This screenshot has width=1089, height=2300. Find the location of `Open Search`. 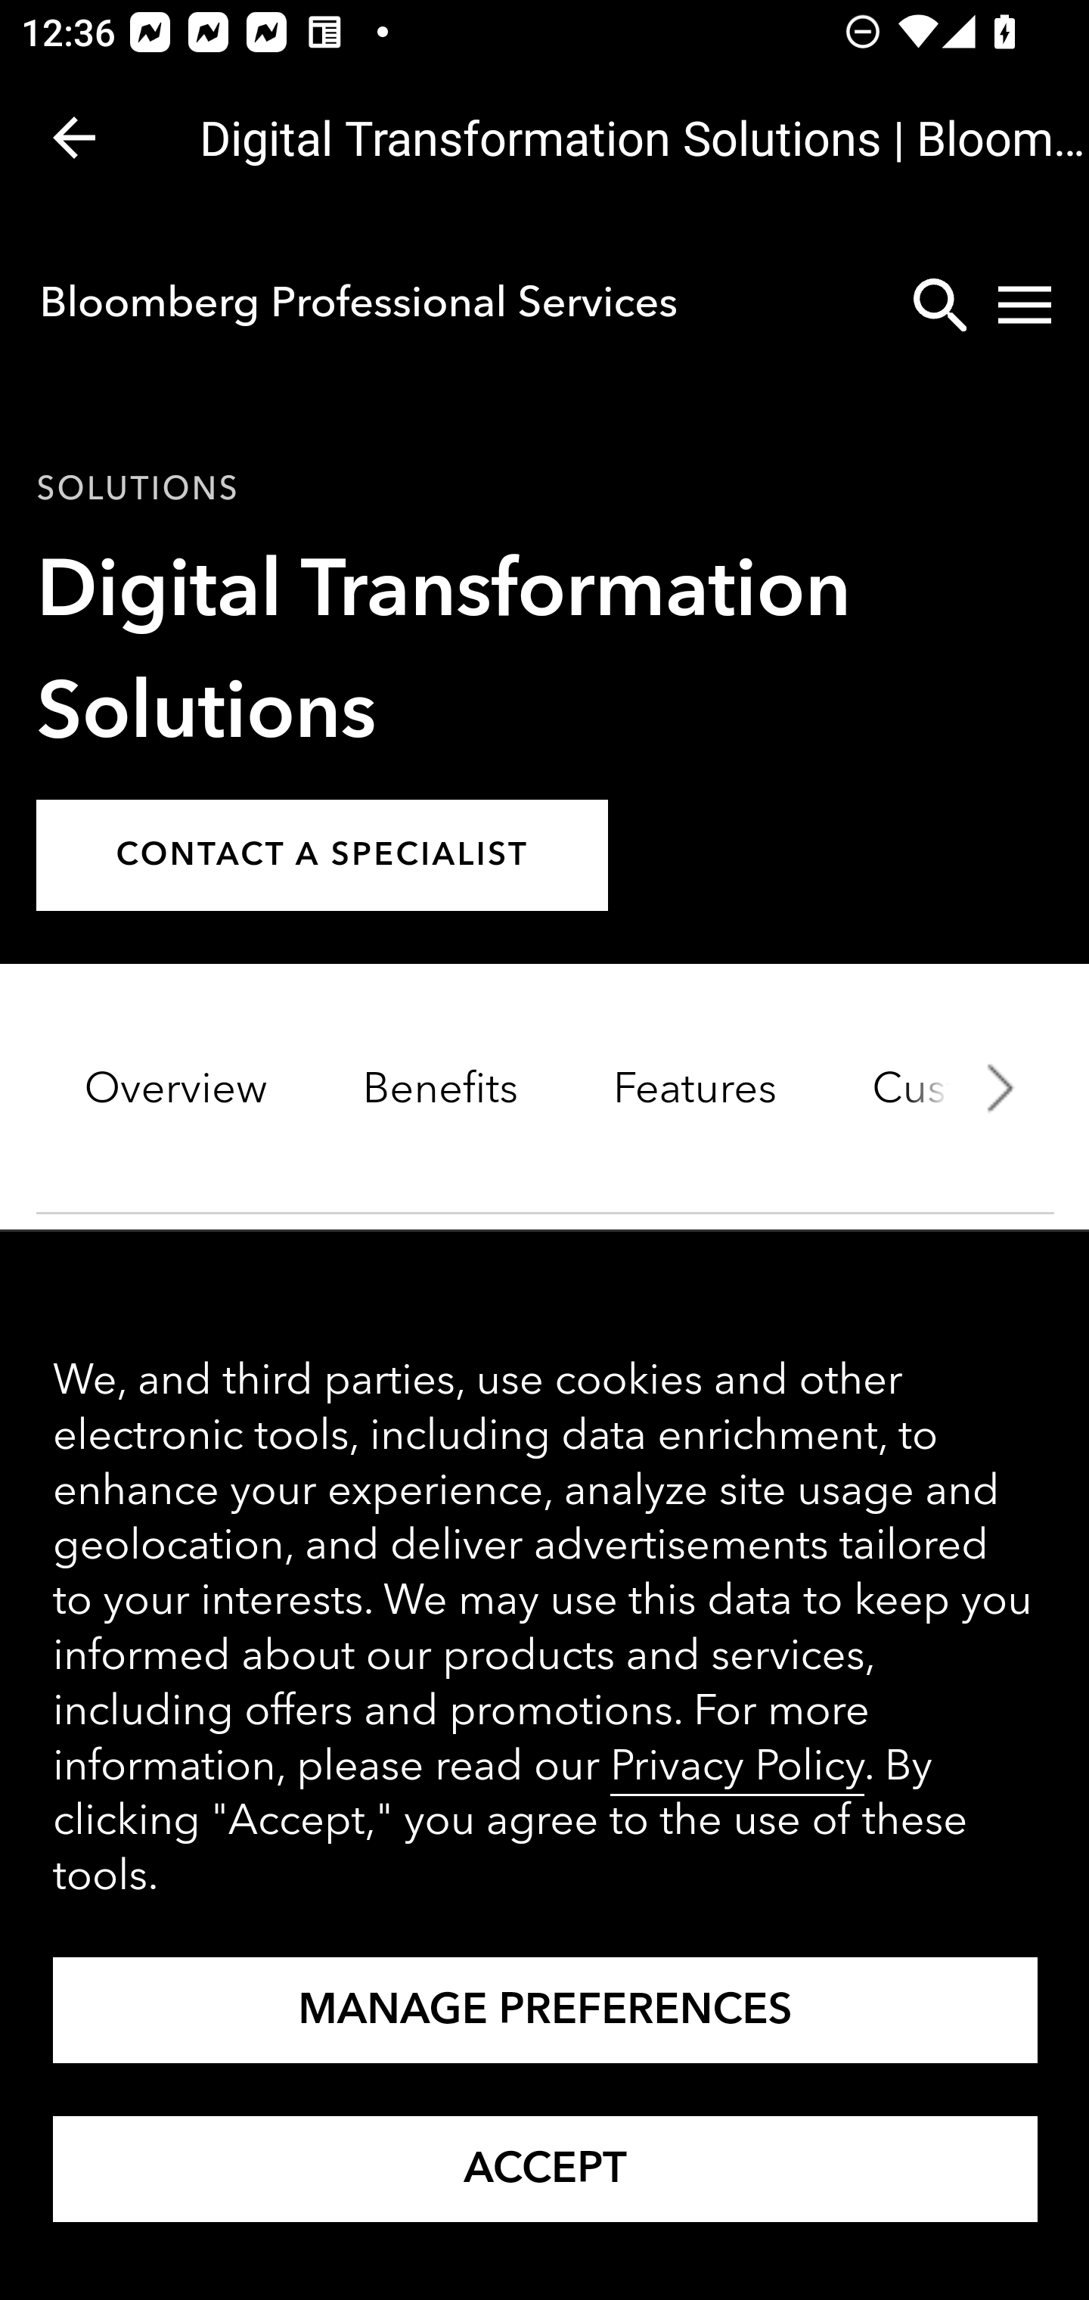

Open Search is located at coordinates (939, 304).